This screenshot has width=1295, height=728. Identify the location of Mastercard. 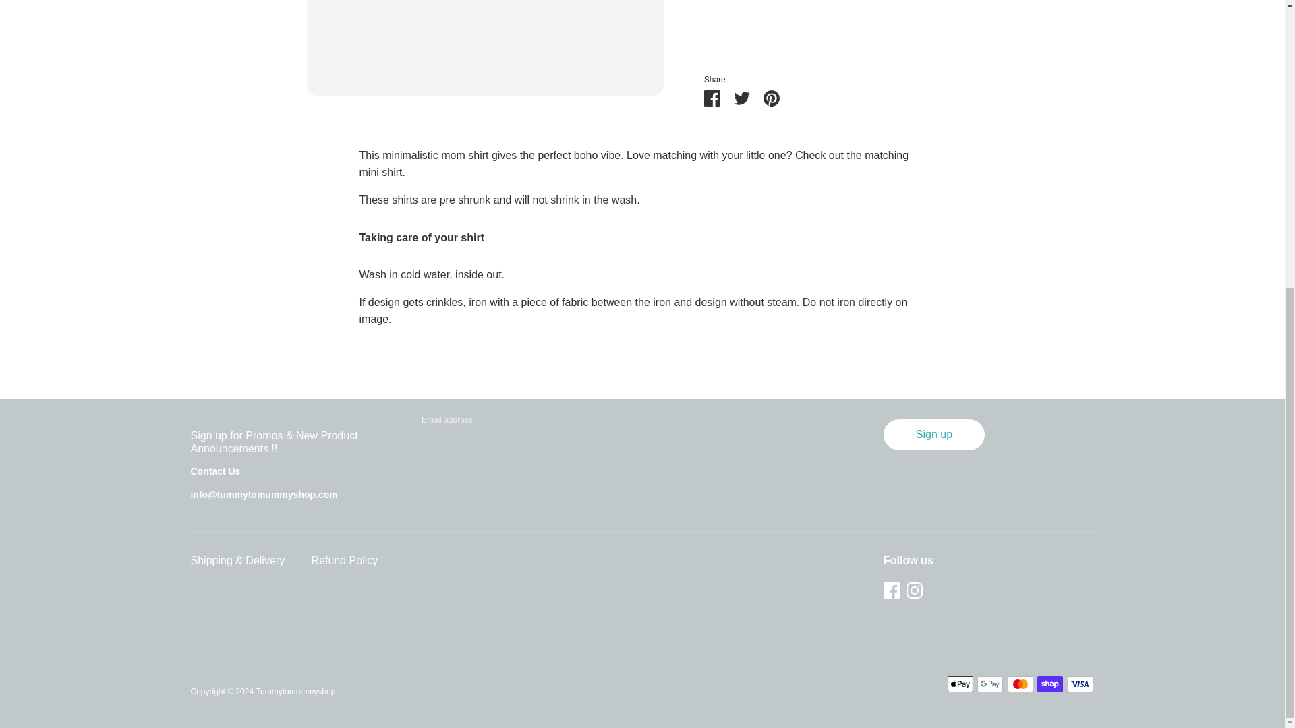
(1020, 684).